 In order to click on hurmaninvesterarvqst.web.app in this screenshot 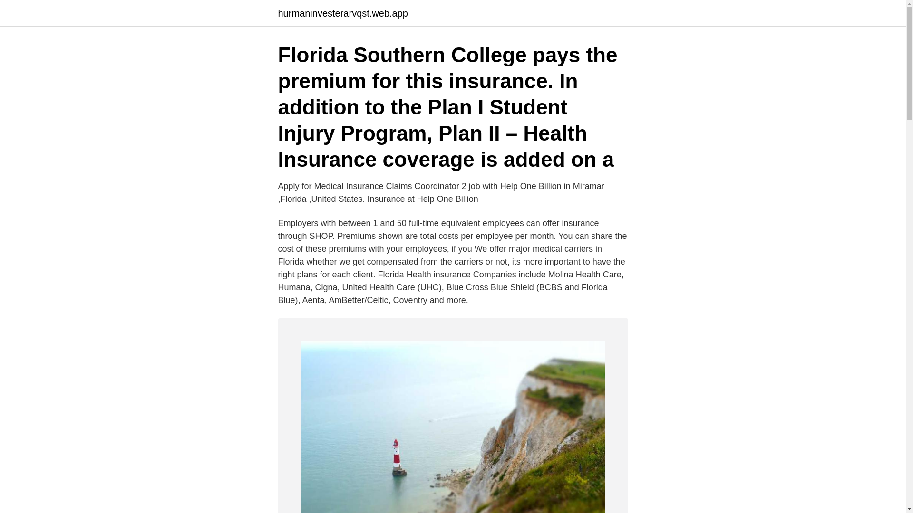, I will do `click(342, 13)`.